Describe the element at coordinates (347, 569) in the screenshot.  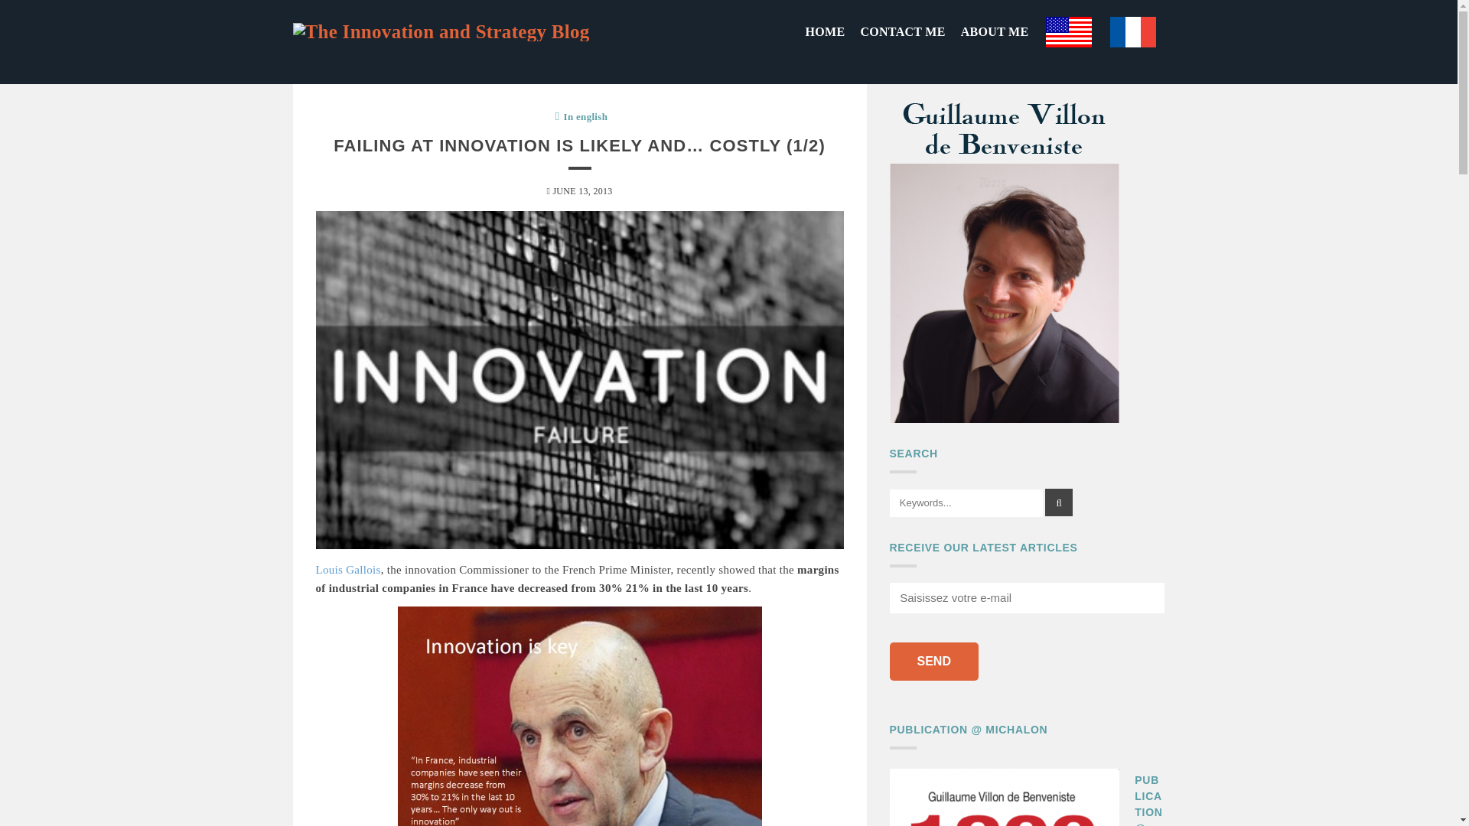
I see `Louis Gallois` at that location.